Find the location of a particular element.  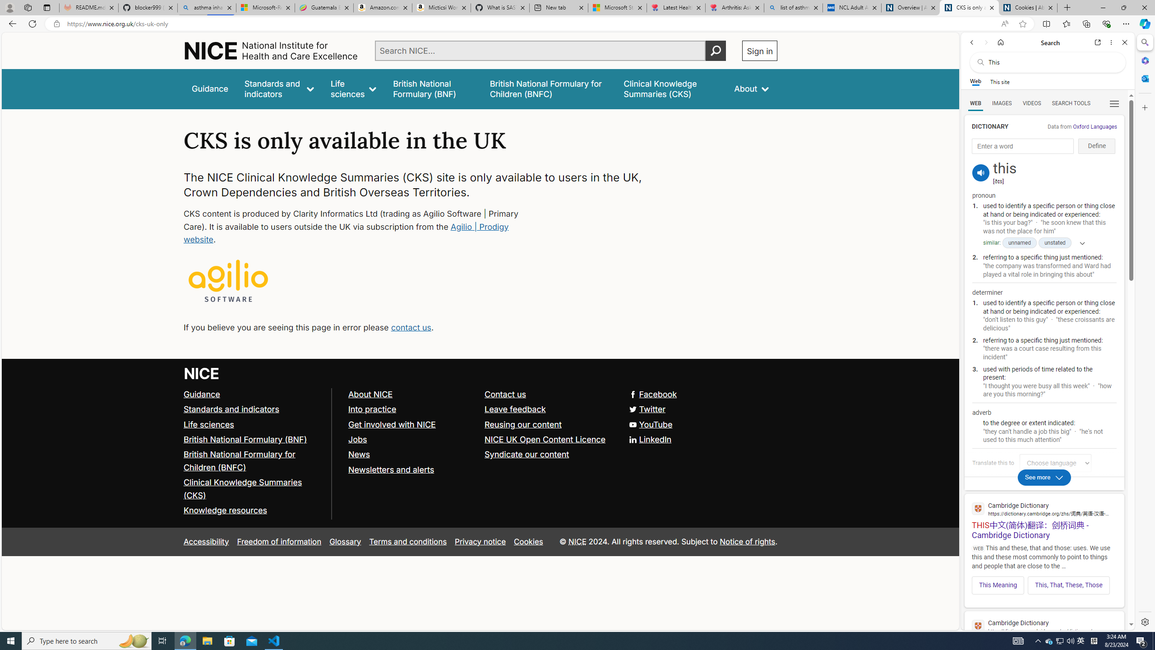

SEARCH TOOLS is located at coordinates (1071, 103).